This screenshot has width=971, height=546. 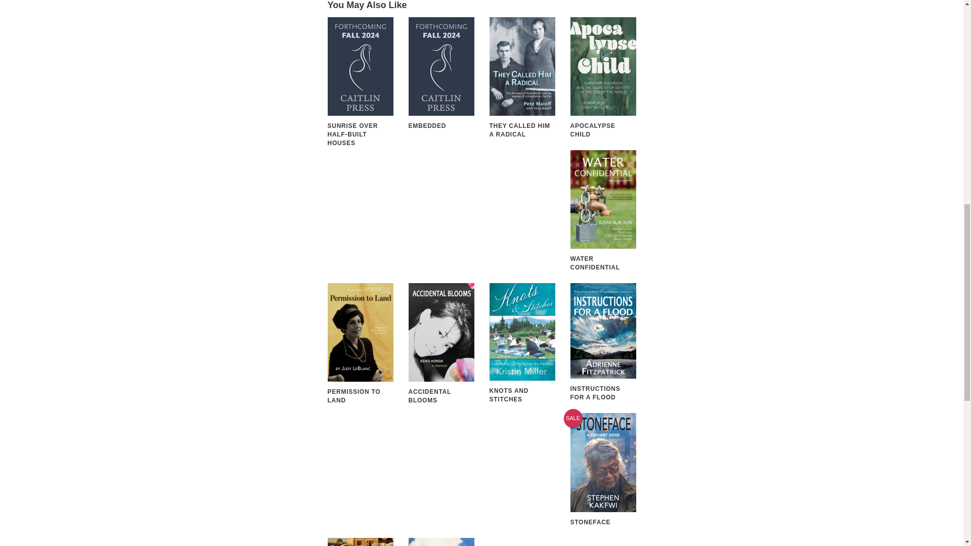 I want to click on View They Called Him a Radical, so click(x=522, y=78).